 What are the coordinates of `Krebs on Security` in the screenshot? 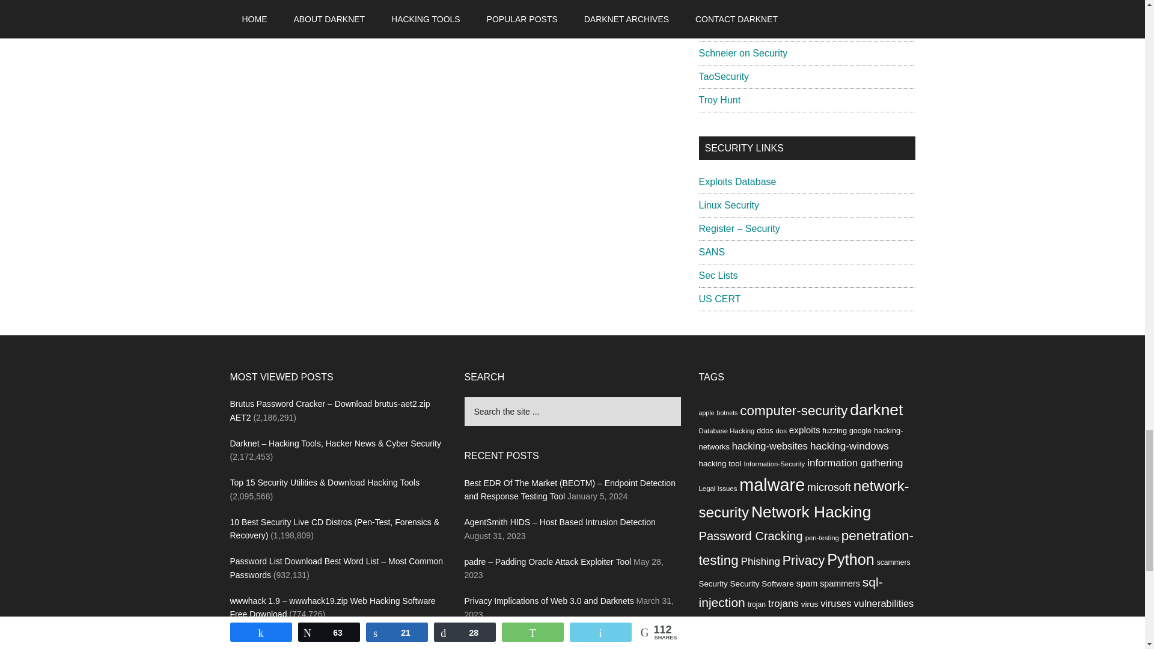 It's located at (736, 30).